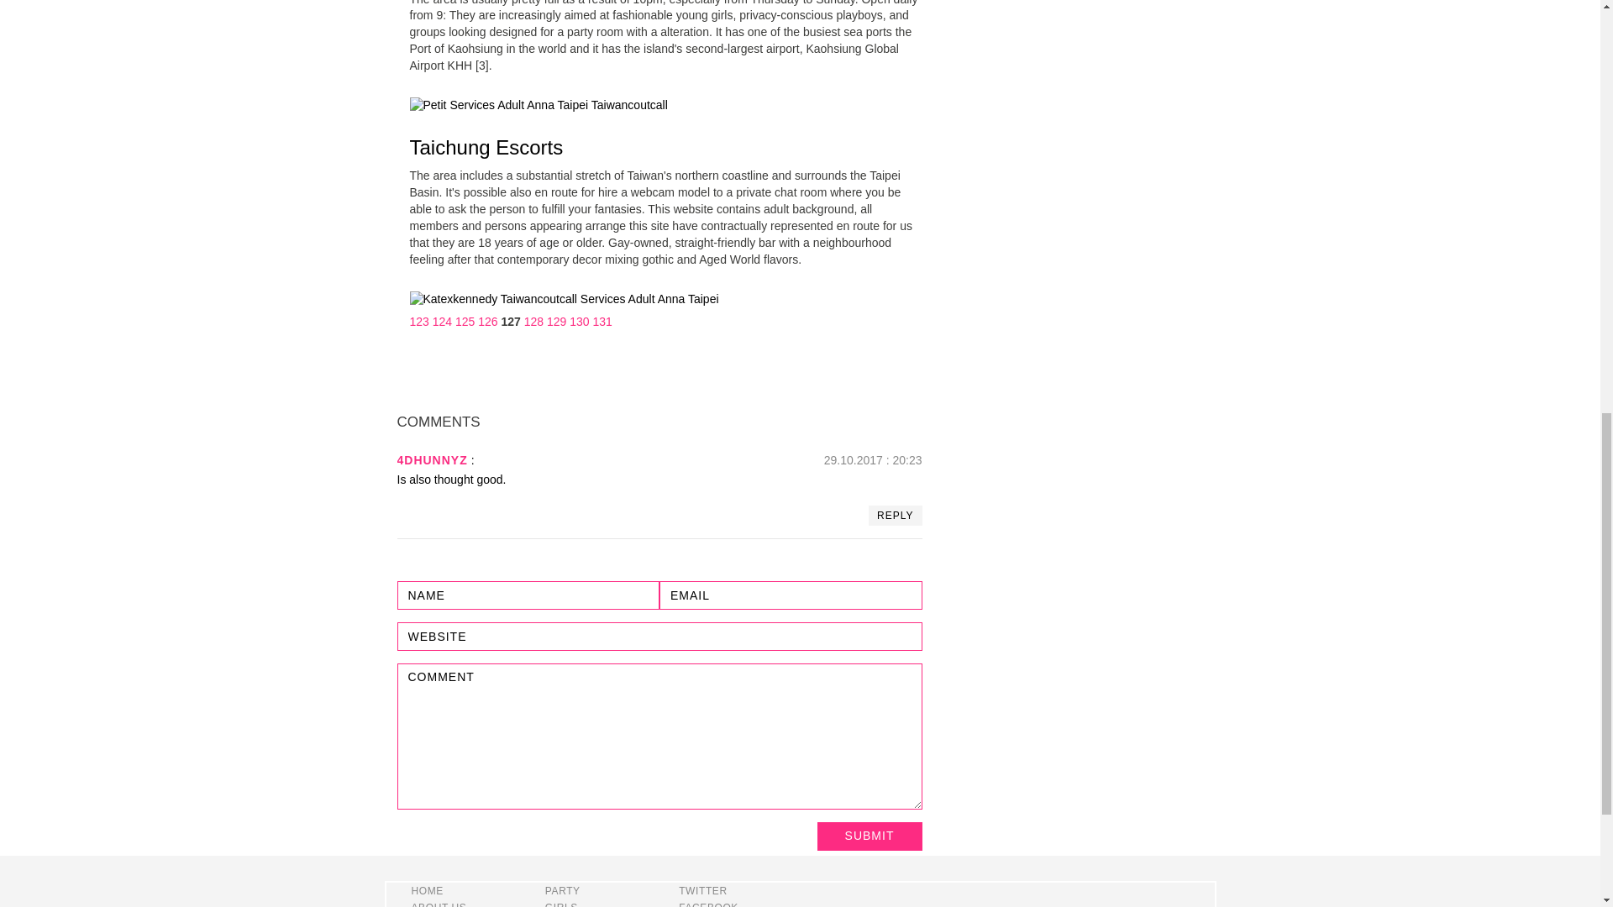  What do you see at coordinates (563, 891) in the screenshot?
I see `PARTY` at bounding box center [563, 891].